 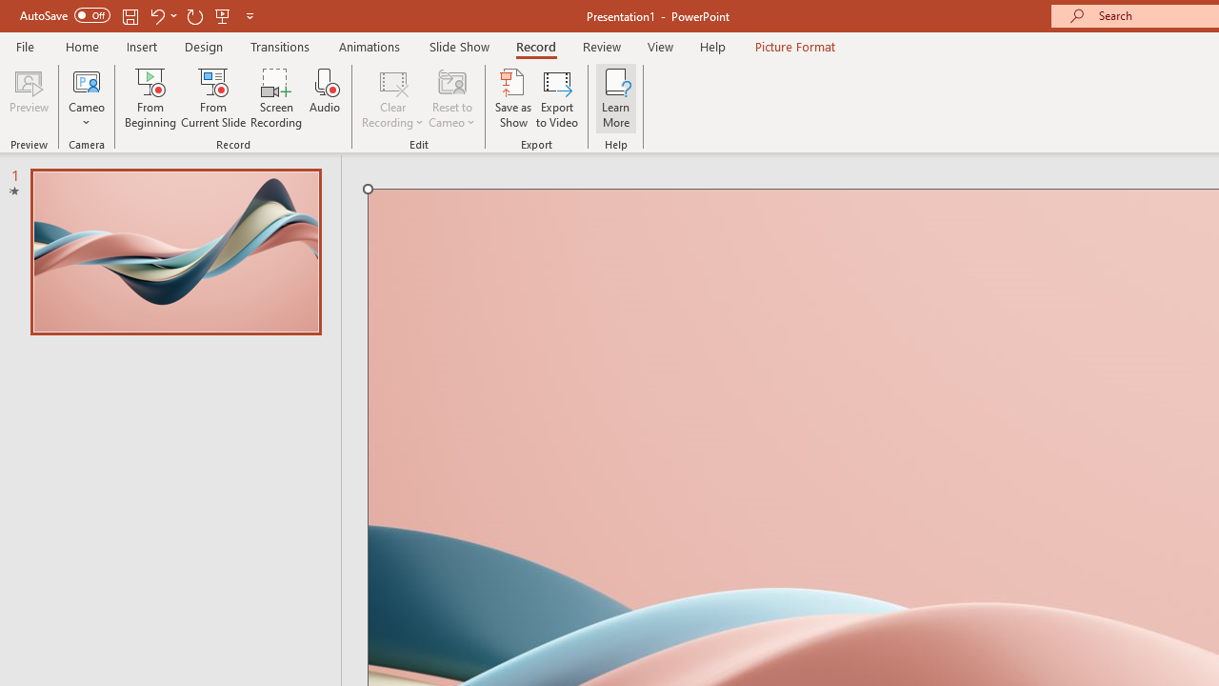 I want to click on More Options, so click(x=87, y=115).